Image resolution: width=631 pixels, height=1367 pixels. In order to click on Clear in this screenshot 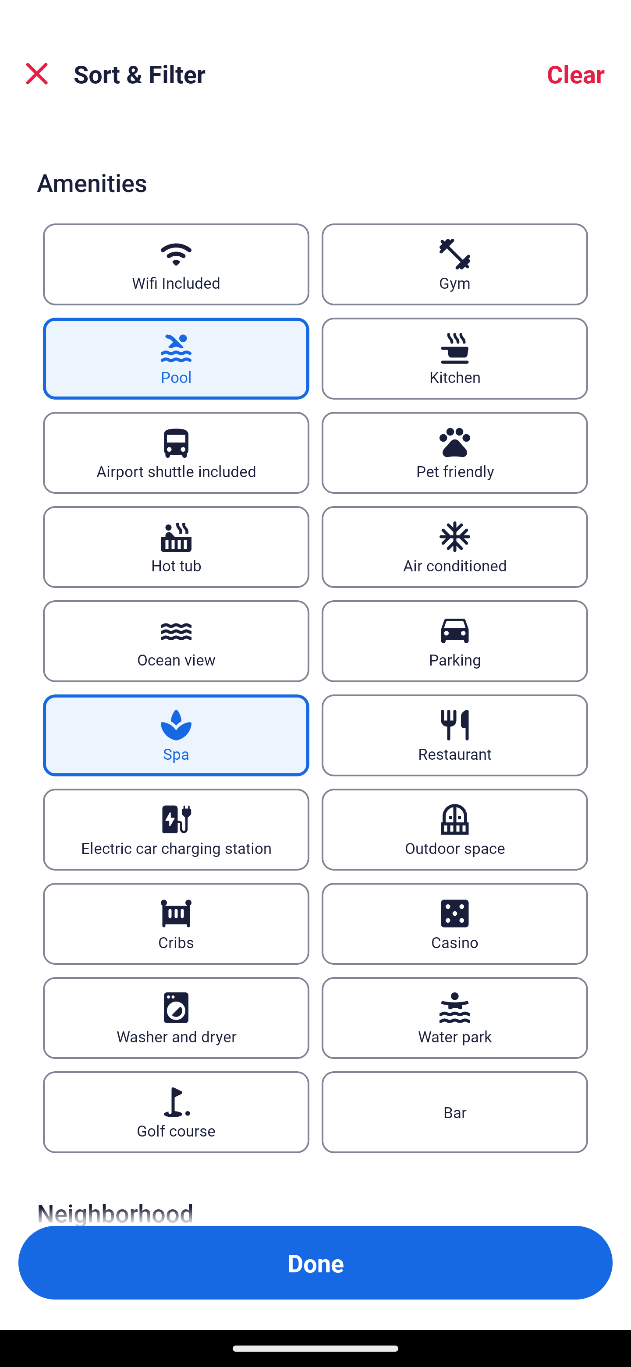, I will do `click(576, 74)`.